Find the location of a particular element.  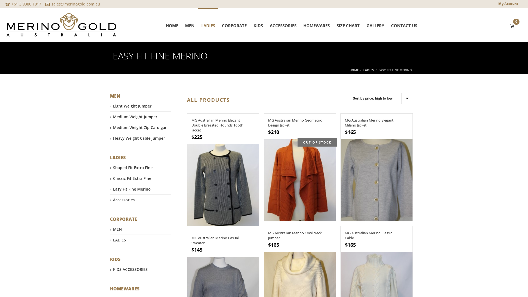

MG Australian Merino Classic Cable is located at coordinates (369, 235).